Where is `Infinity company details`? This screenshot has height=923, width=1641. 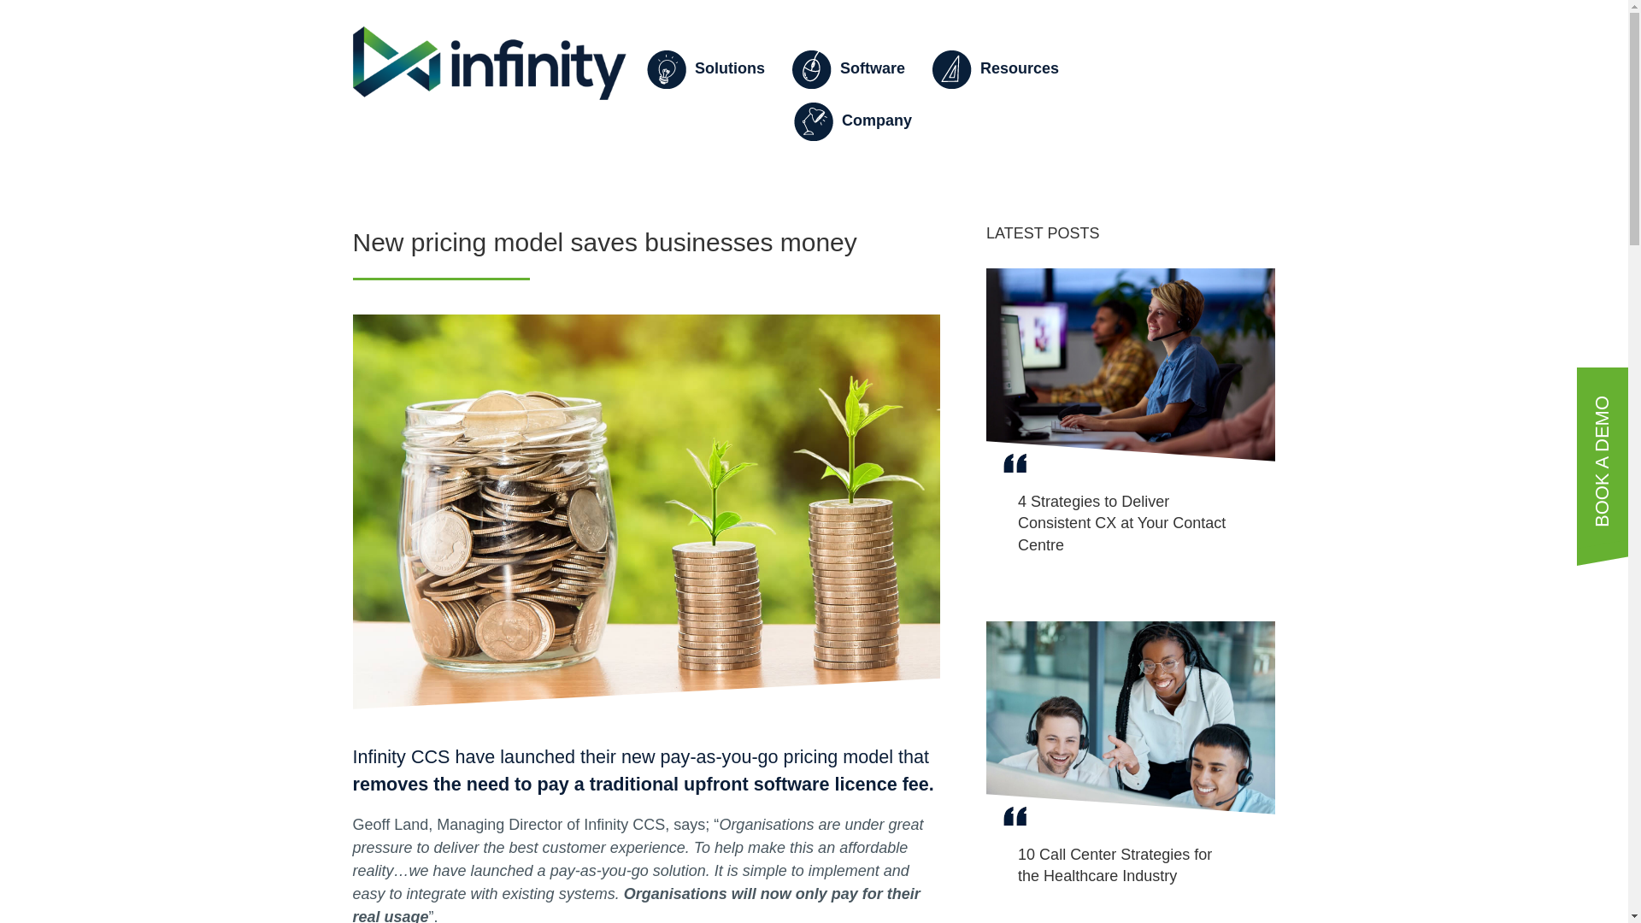 Infinity company details is located at coordinates (857, 121).